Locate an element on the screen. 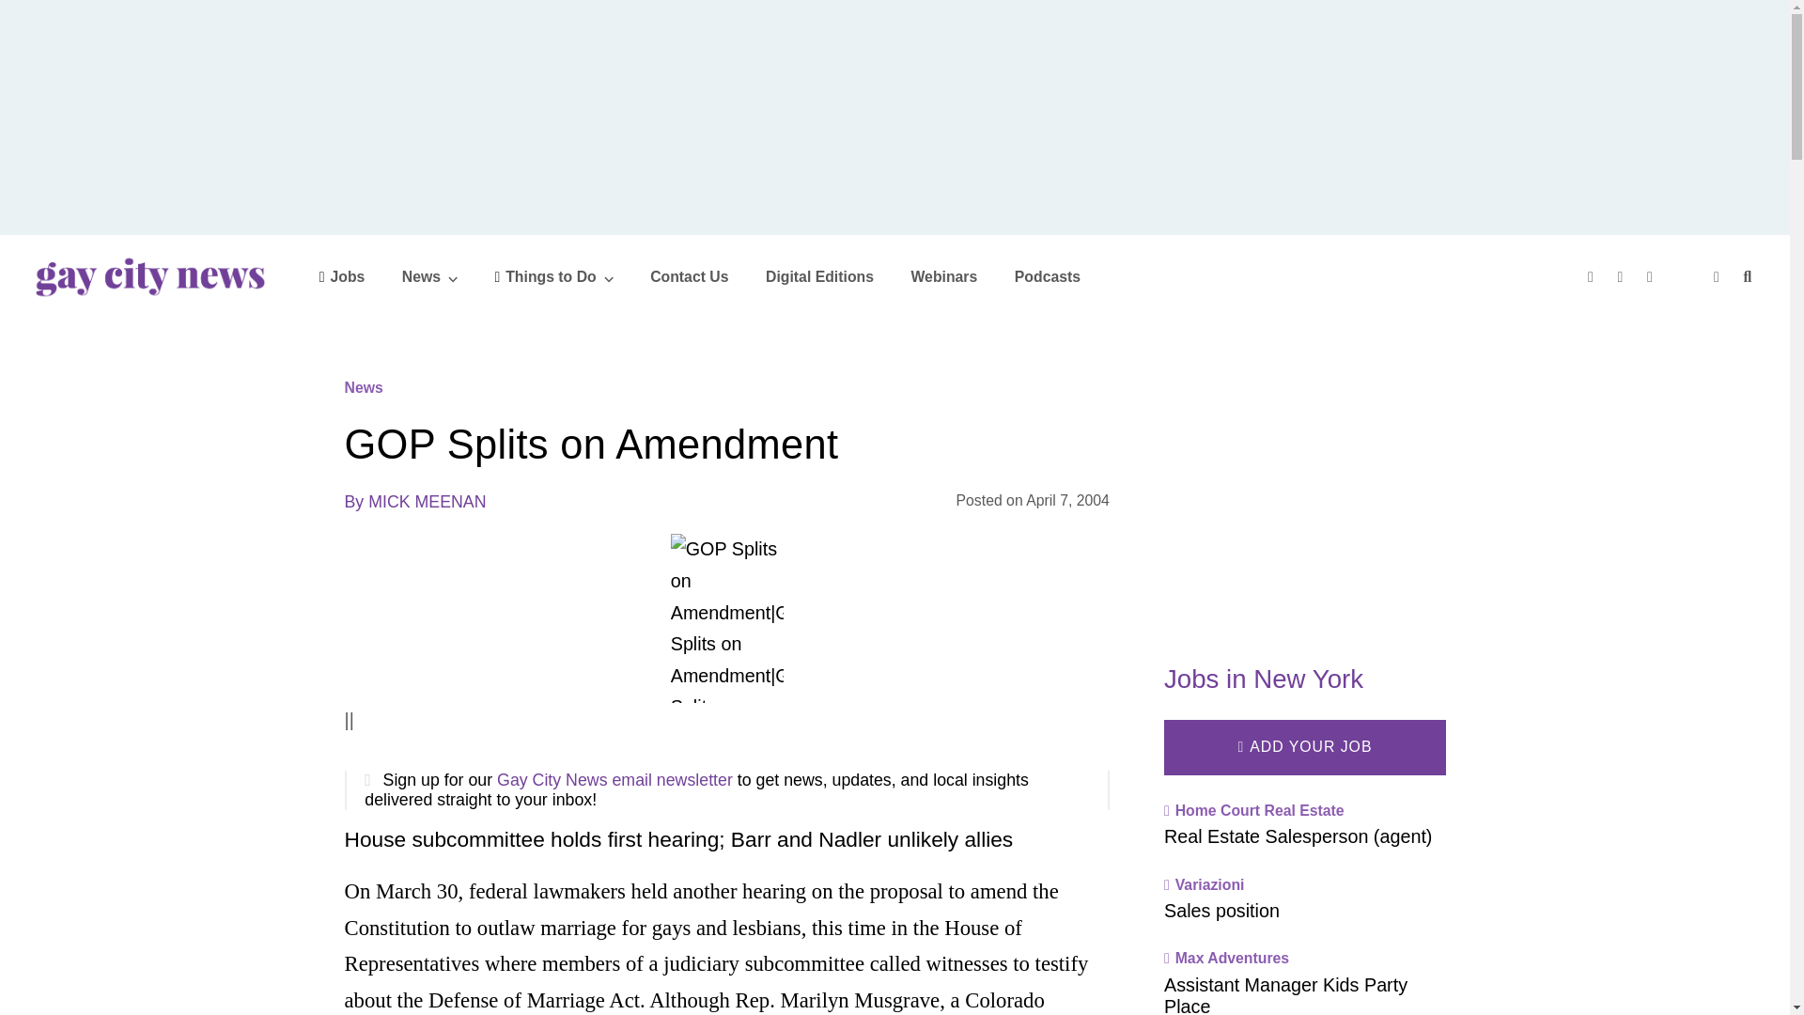 The width and height of the screenshot is (1804, 1015). Jobs is located at coordinates (342, 276).